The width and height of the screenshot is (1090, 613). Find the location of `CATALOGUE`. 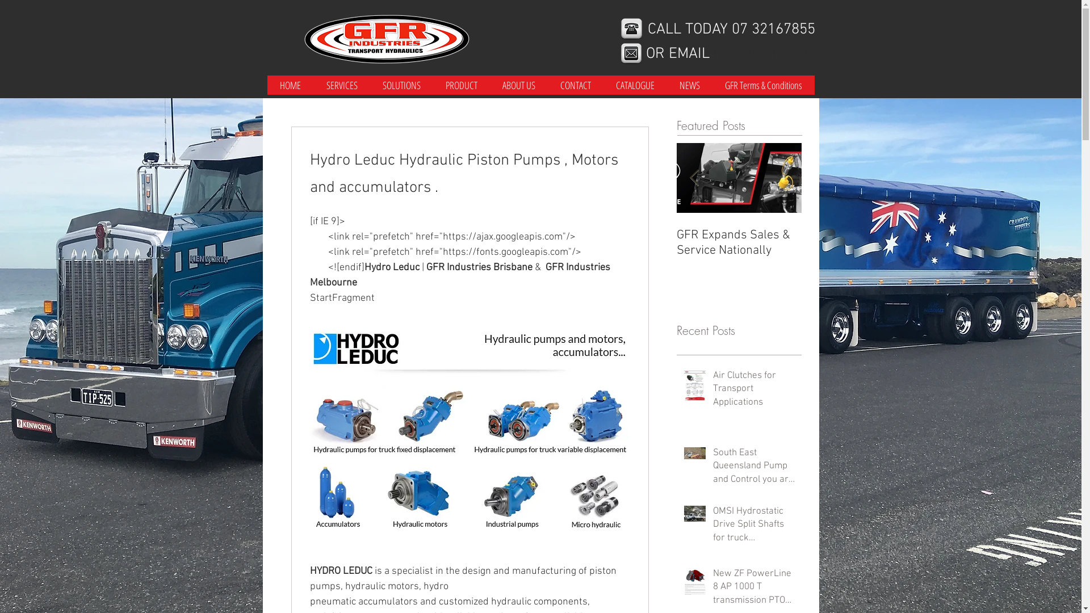

CATALOGUE is located at coordinates (635, 85).